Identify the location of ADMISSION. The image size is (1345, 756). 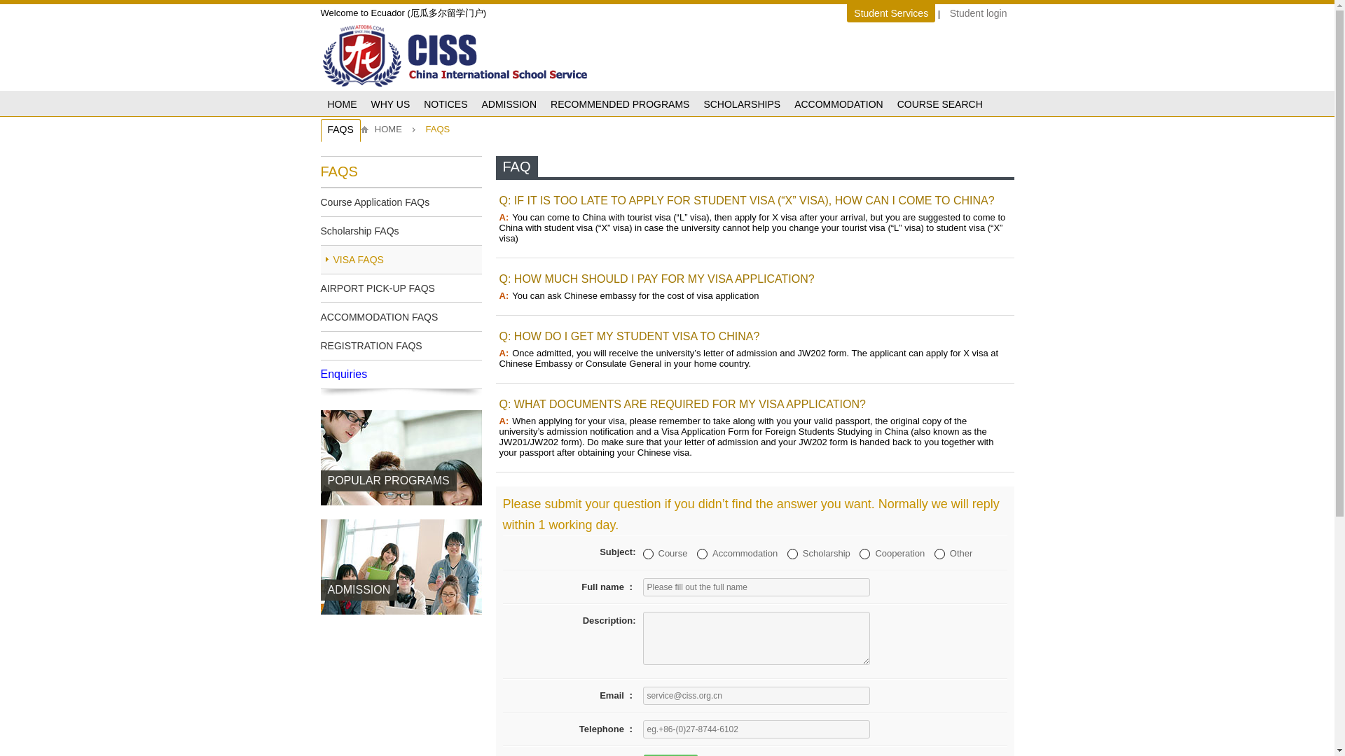
(509, 105).